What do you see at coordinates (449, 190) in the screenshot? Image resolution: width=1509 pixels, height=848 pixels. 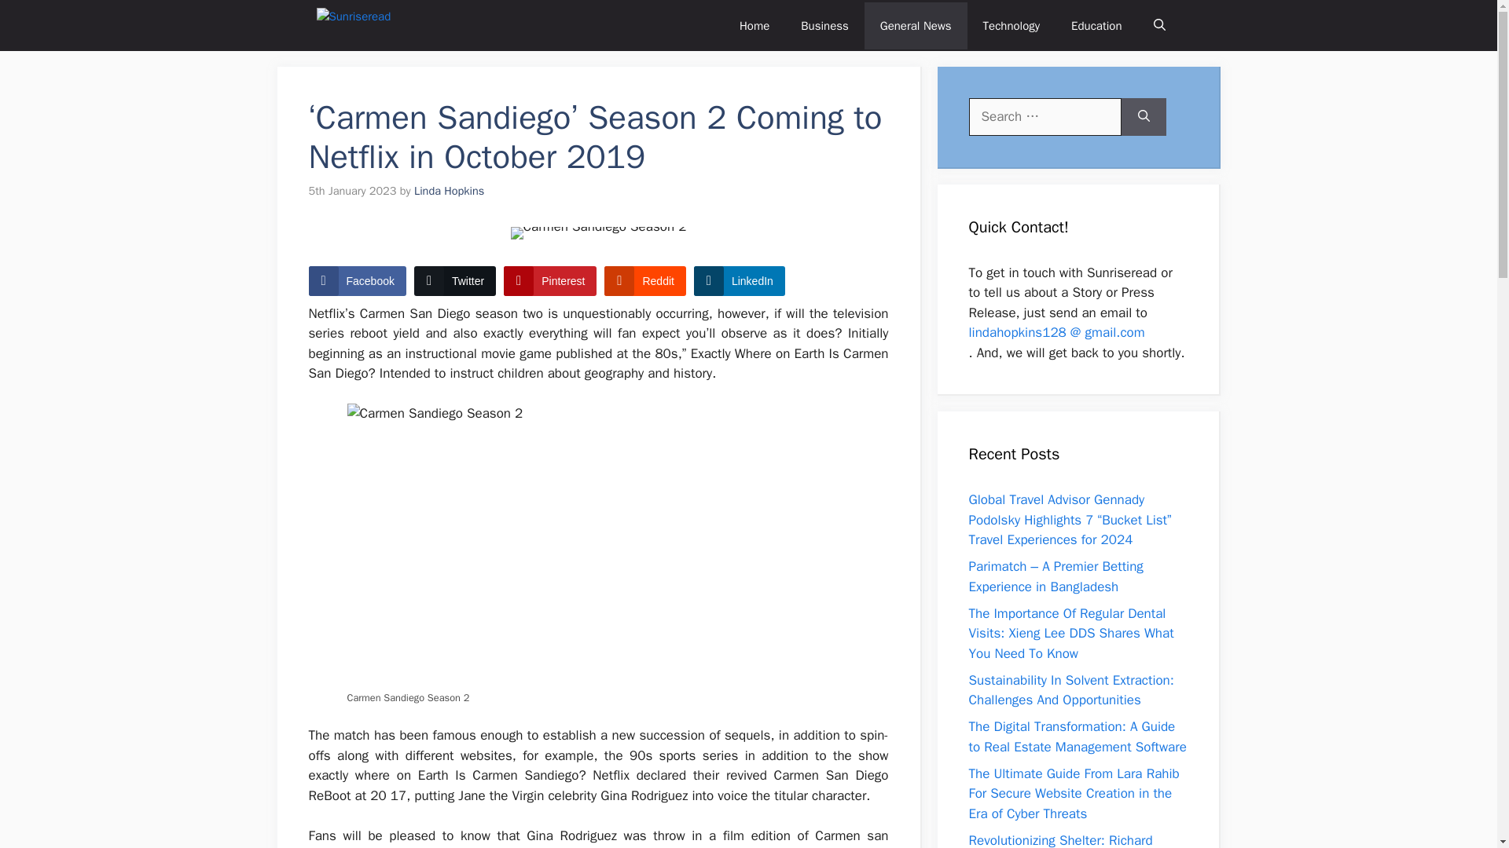 I see `View all posts by Linda Hopkins` at bounding box center [449, 190].